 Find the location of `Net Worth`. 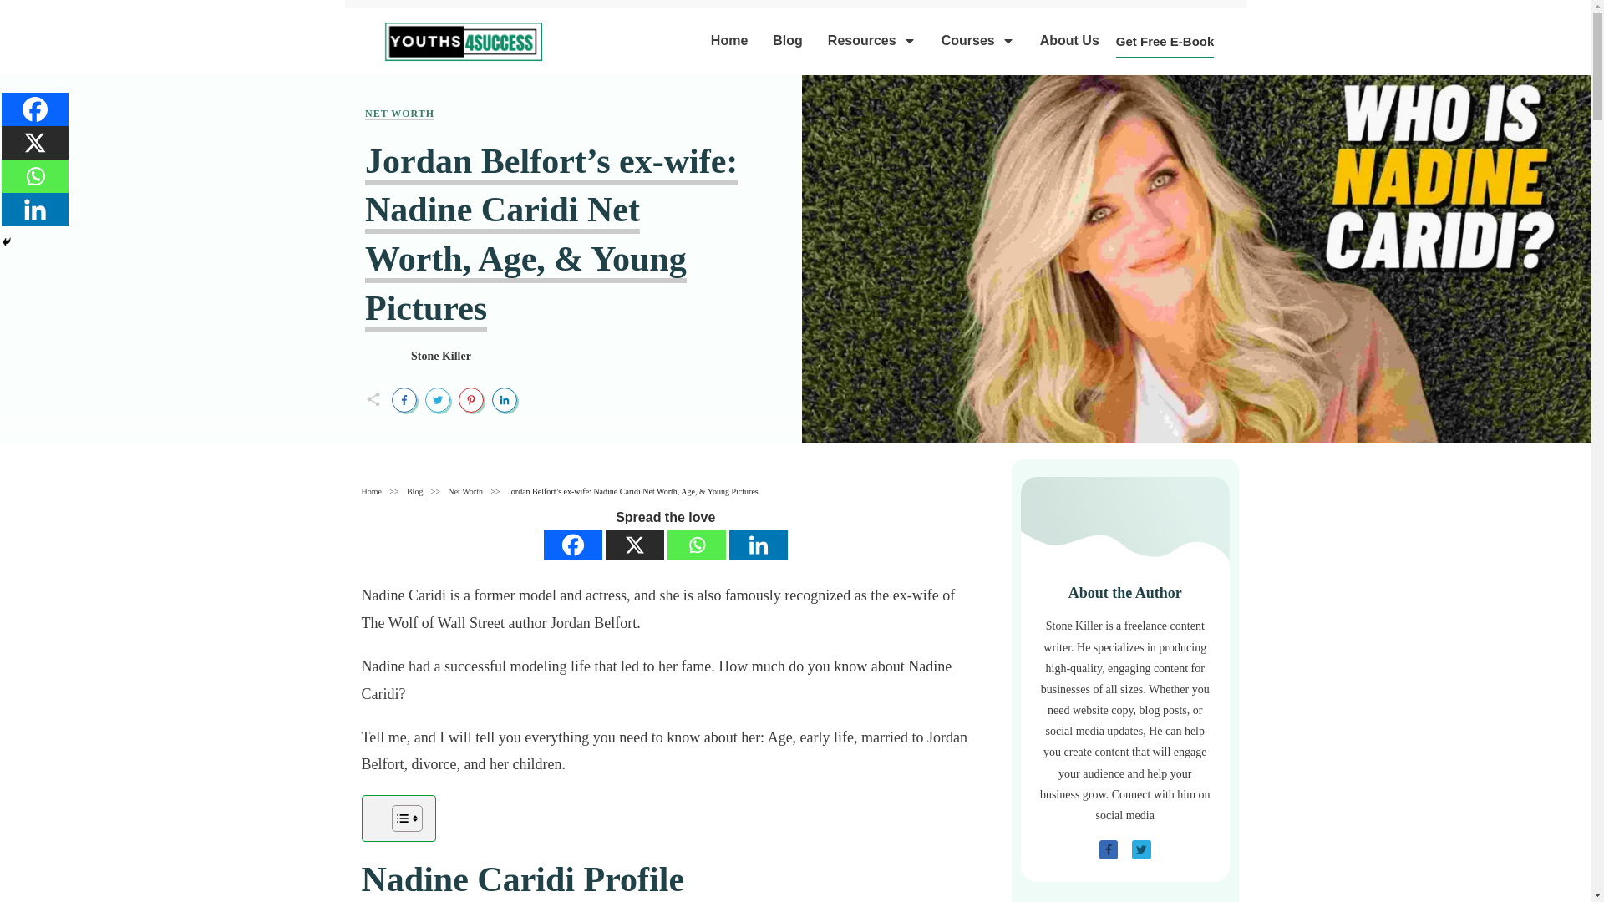

Net Worth is located at coordinates (464, 491).